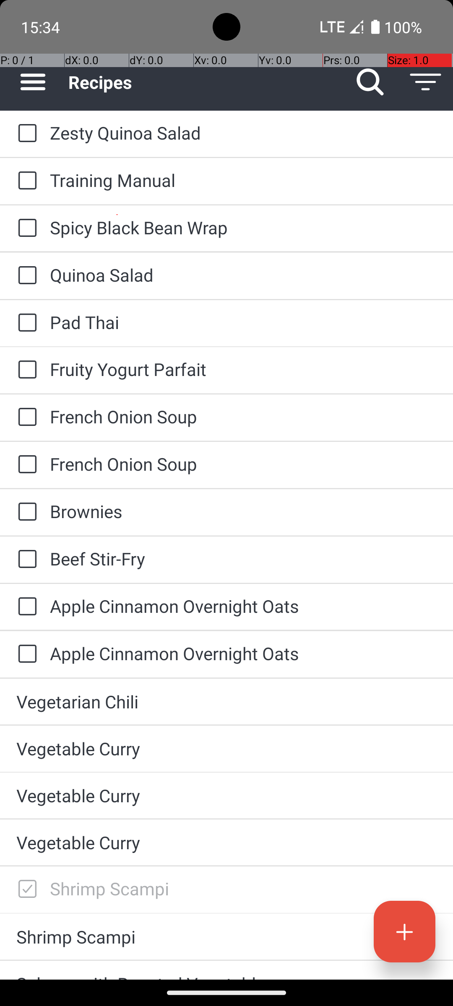 The width and height of the screenshot is (453, 1006). What do you see at coordinates (243, 369) in the screenshot?
I see `Fruity Yogurt Parfait` at bounding box center [243, 369].